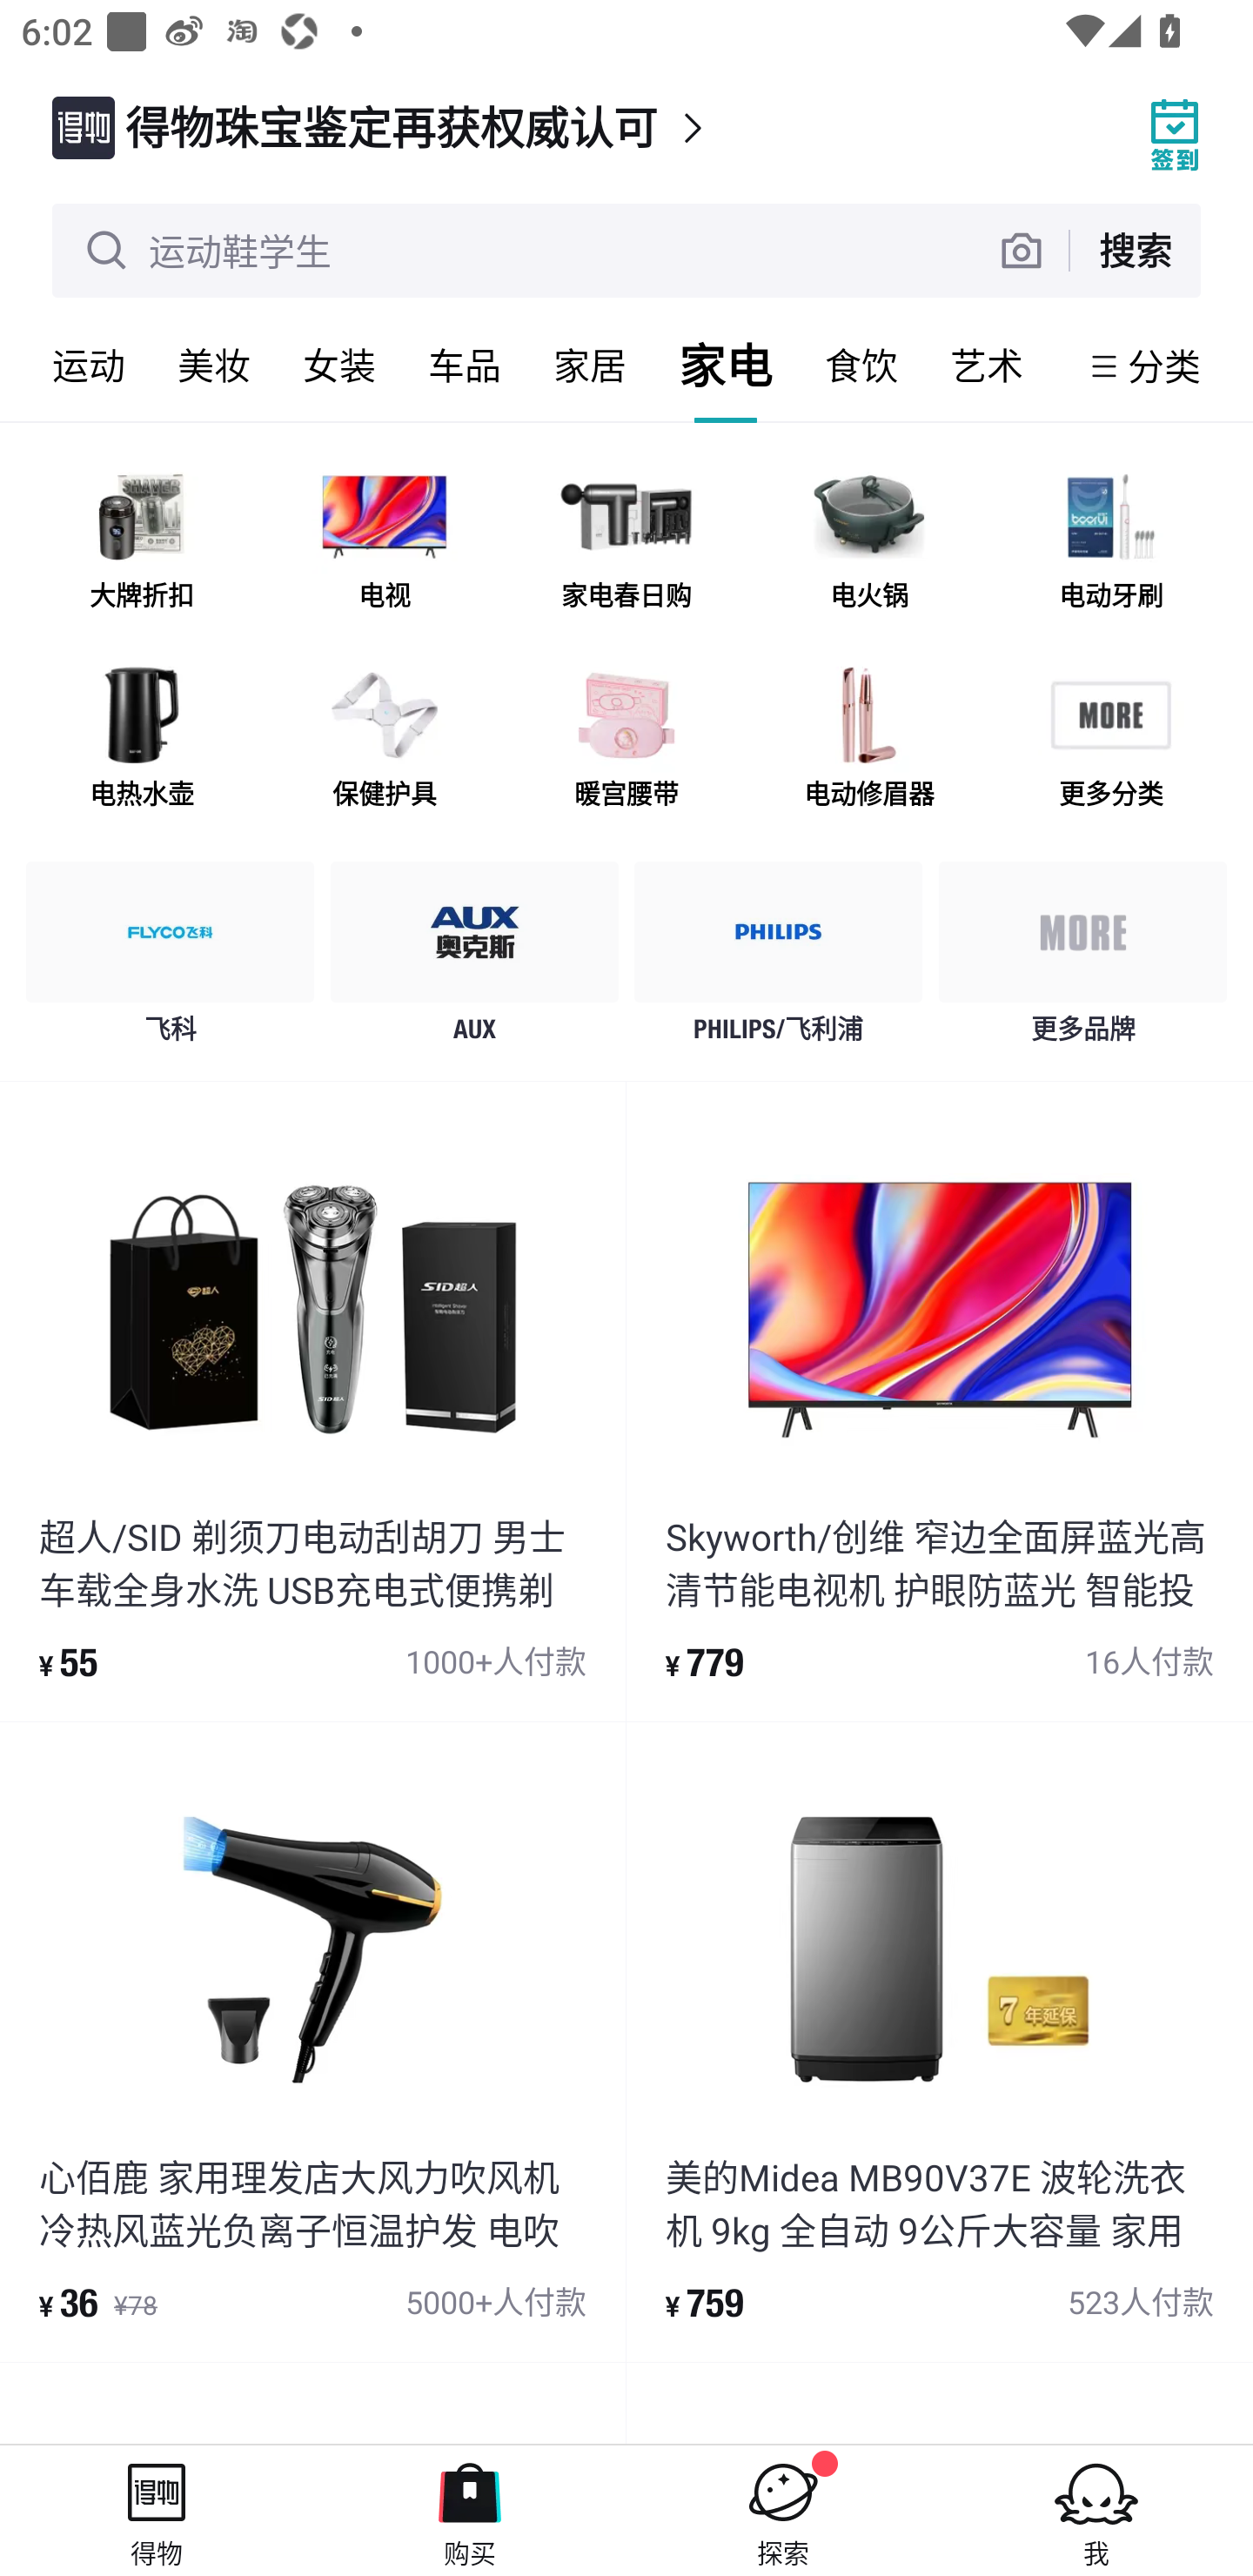 Image resolution: width=1253 pixels, height=2576 pixels. What do you see at coordinates (1164, 366) in the screenshot?
I see `分类` at bounding box center [1164, 366].